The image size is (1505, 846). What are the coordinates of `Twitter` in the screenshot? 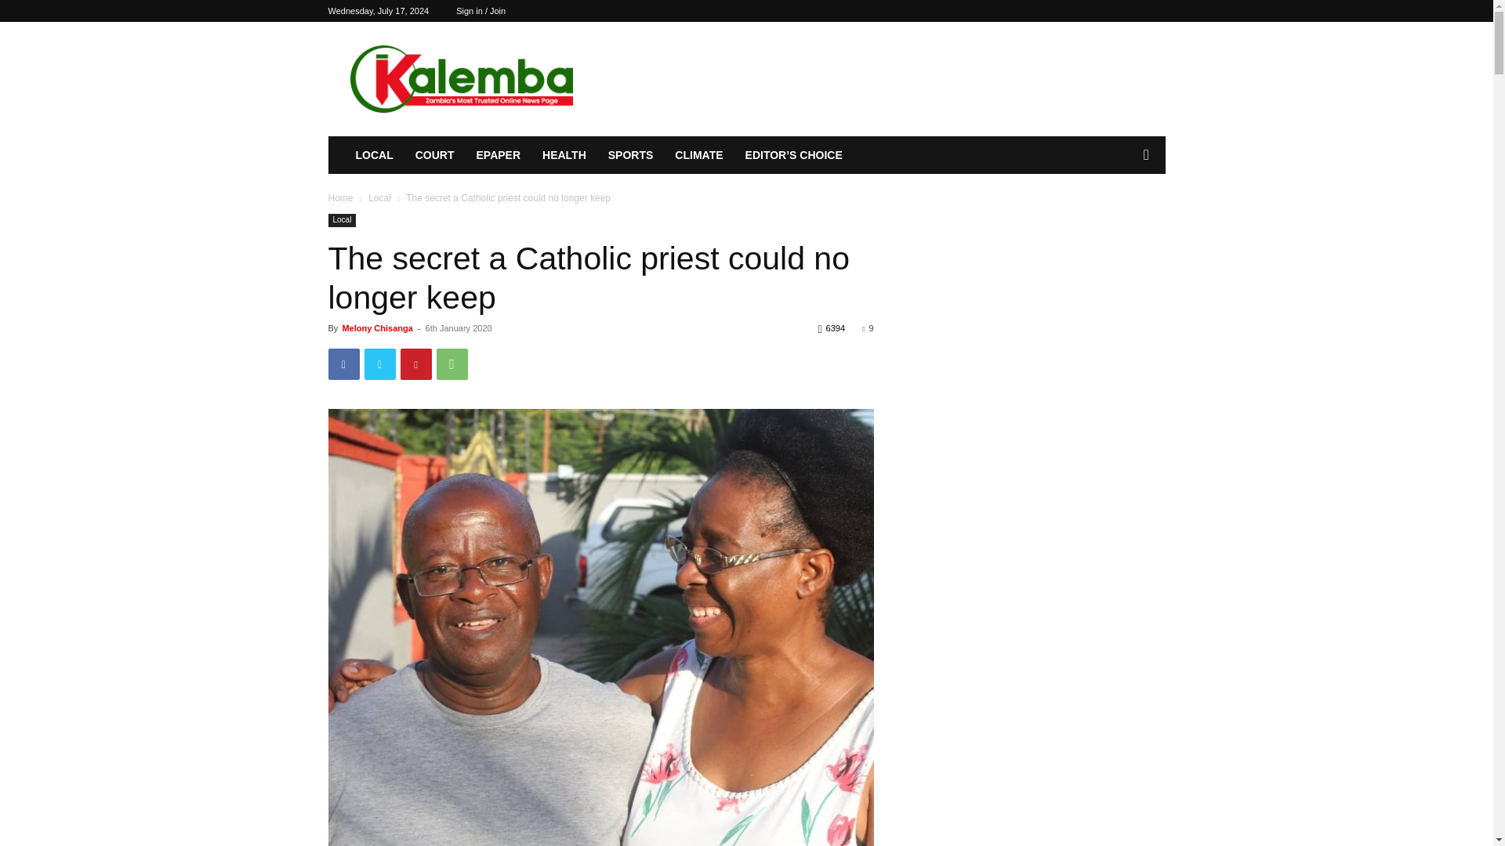 It's located at (379, 363).